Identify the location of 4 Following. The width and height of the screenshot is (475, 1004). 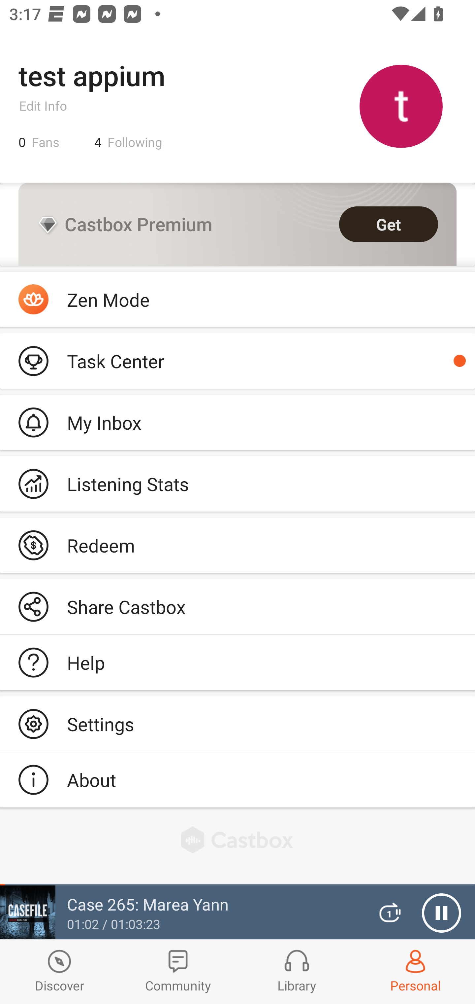
(128, 142).